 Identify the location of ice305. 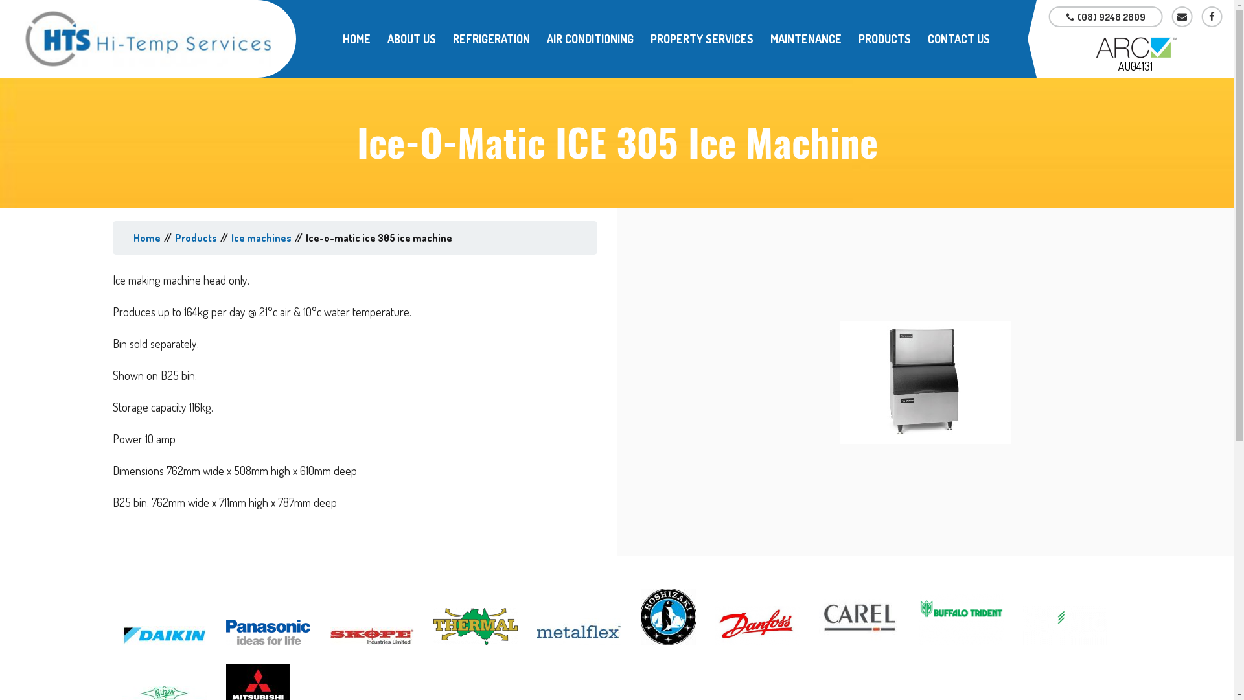
(926, 382).